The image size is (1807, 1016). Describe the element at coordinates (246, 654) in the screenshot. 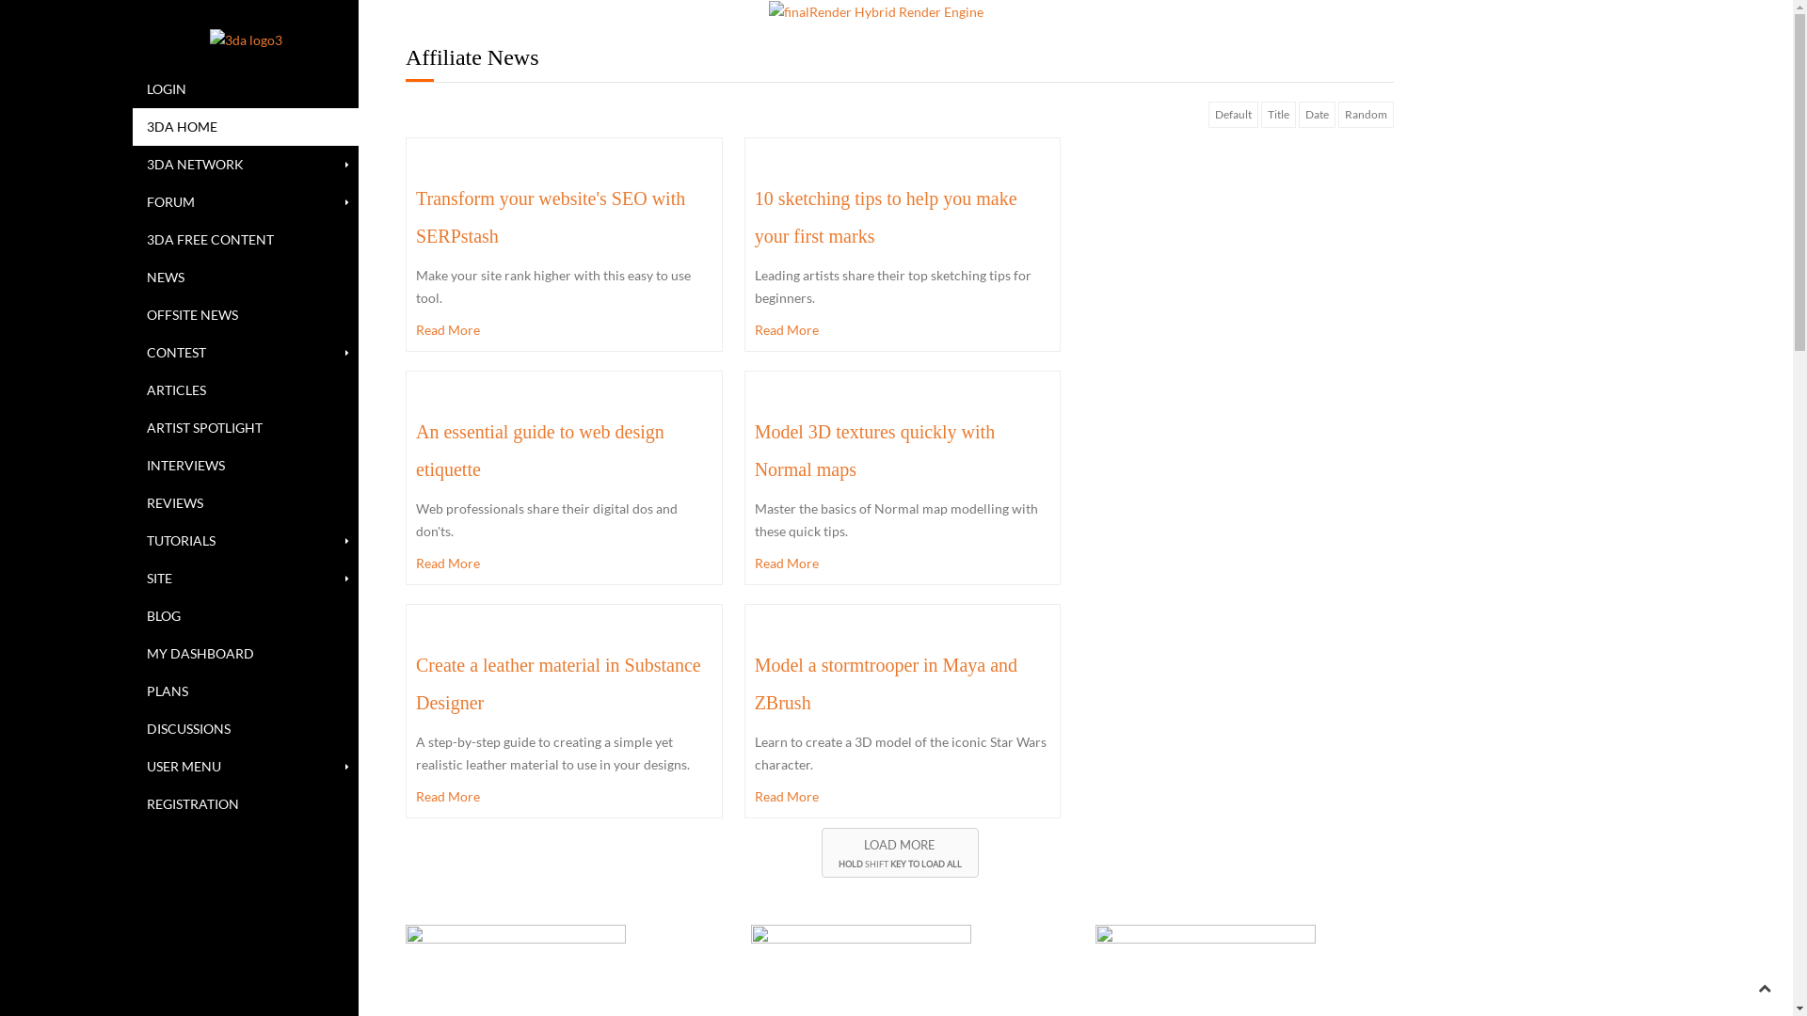

I see `MY DASHBOARD` at that location.